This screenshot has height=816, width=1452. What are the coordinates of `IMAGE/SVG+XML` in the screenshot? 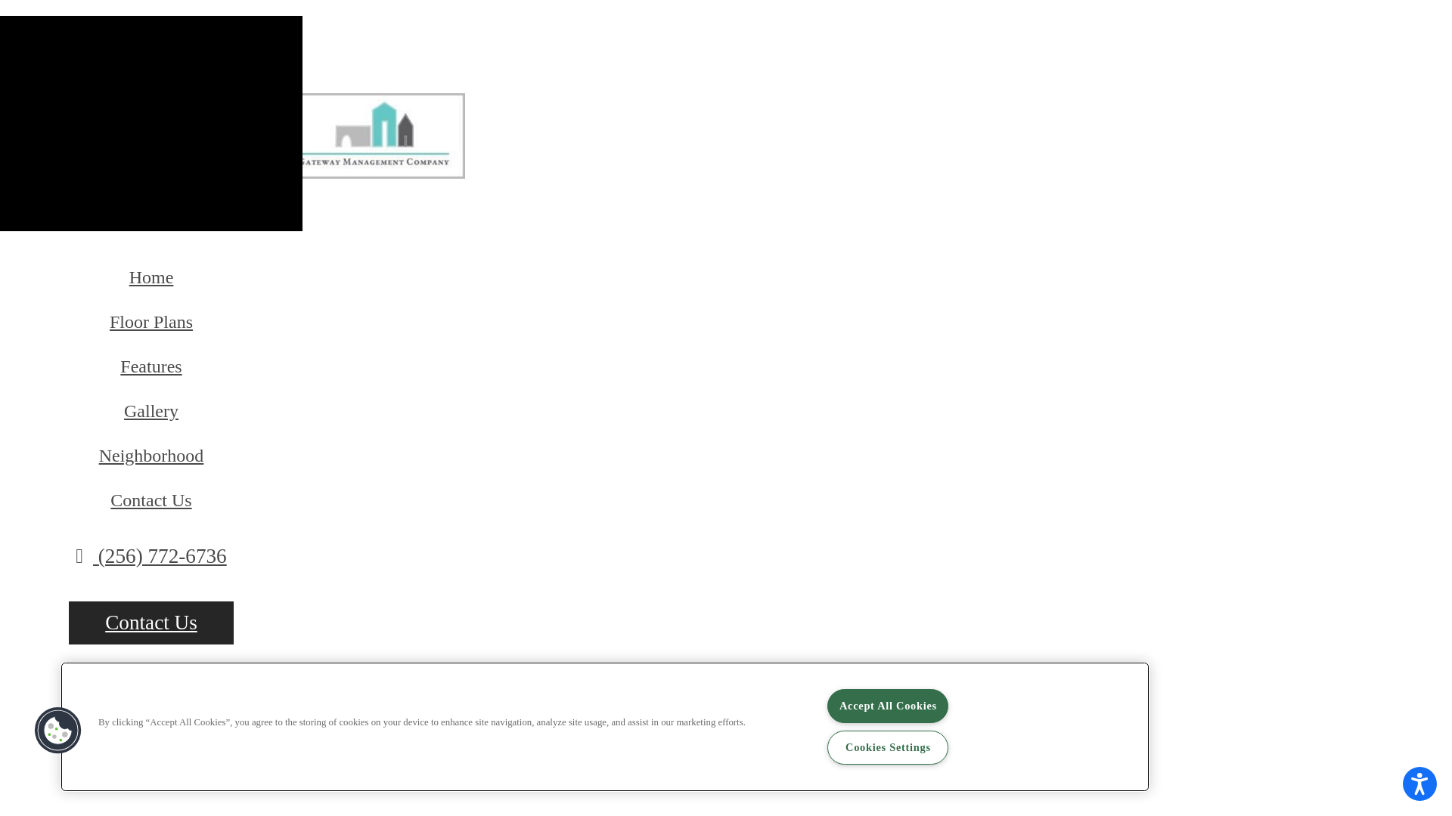 It's located at (1093, 145).